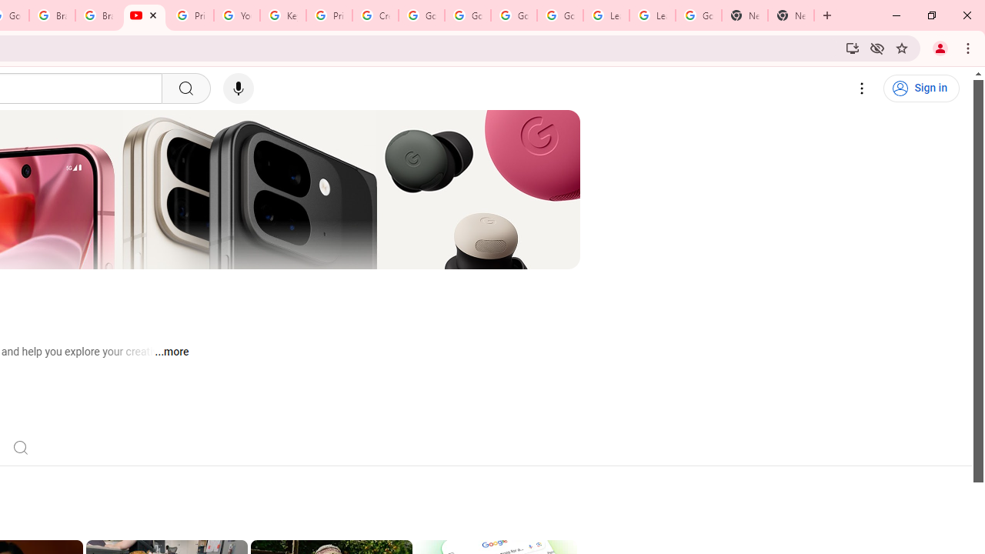 This screenshot has width=985, height=554. What do you see at coordinates (468, 15) in the screenshot?
I see `Google Account Help` at bounding box center [468, 15].